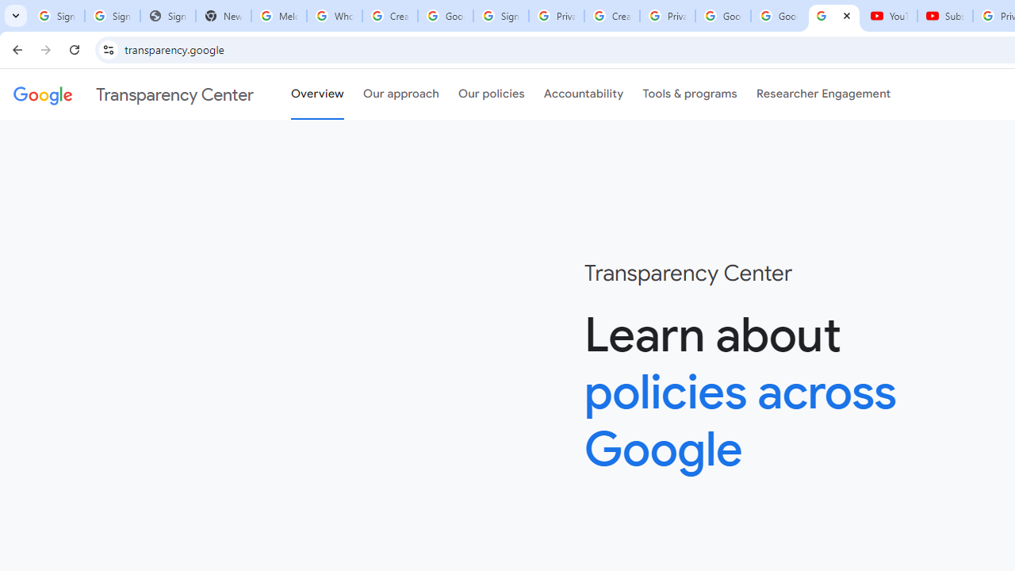 This screenshot has height=571, width=1015. Describe the element at coordinates (390, 16) in the screenshot. I see `Create your Google Account` at that location.